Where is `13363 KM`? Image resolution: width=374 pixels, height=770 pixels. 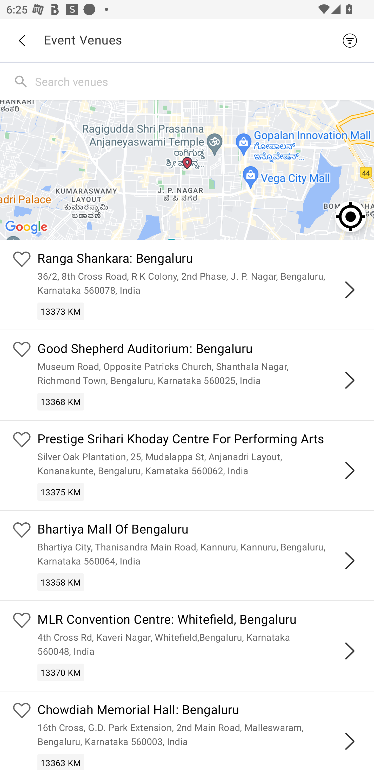
13363 KM is located at coordinates (61, 762).